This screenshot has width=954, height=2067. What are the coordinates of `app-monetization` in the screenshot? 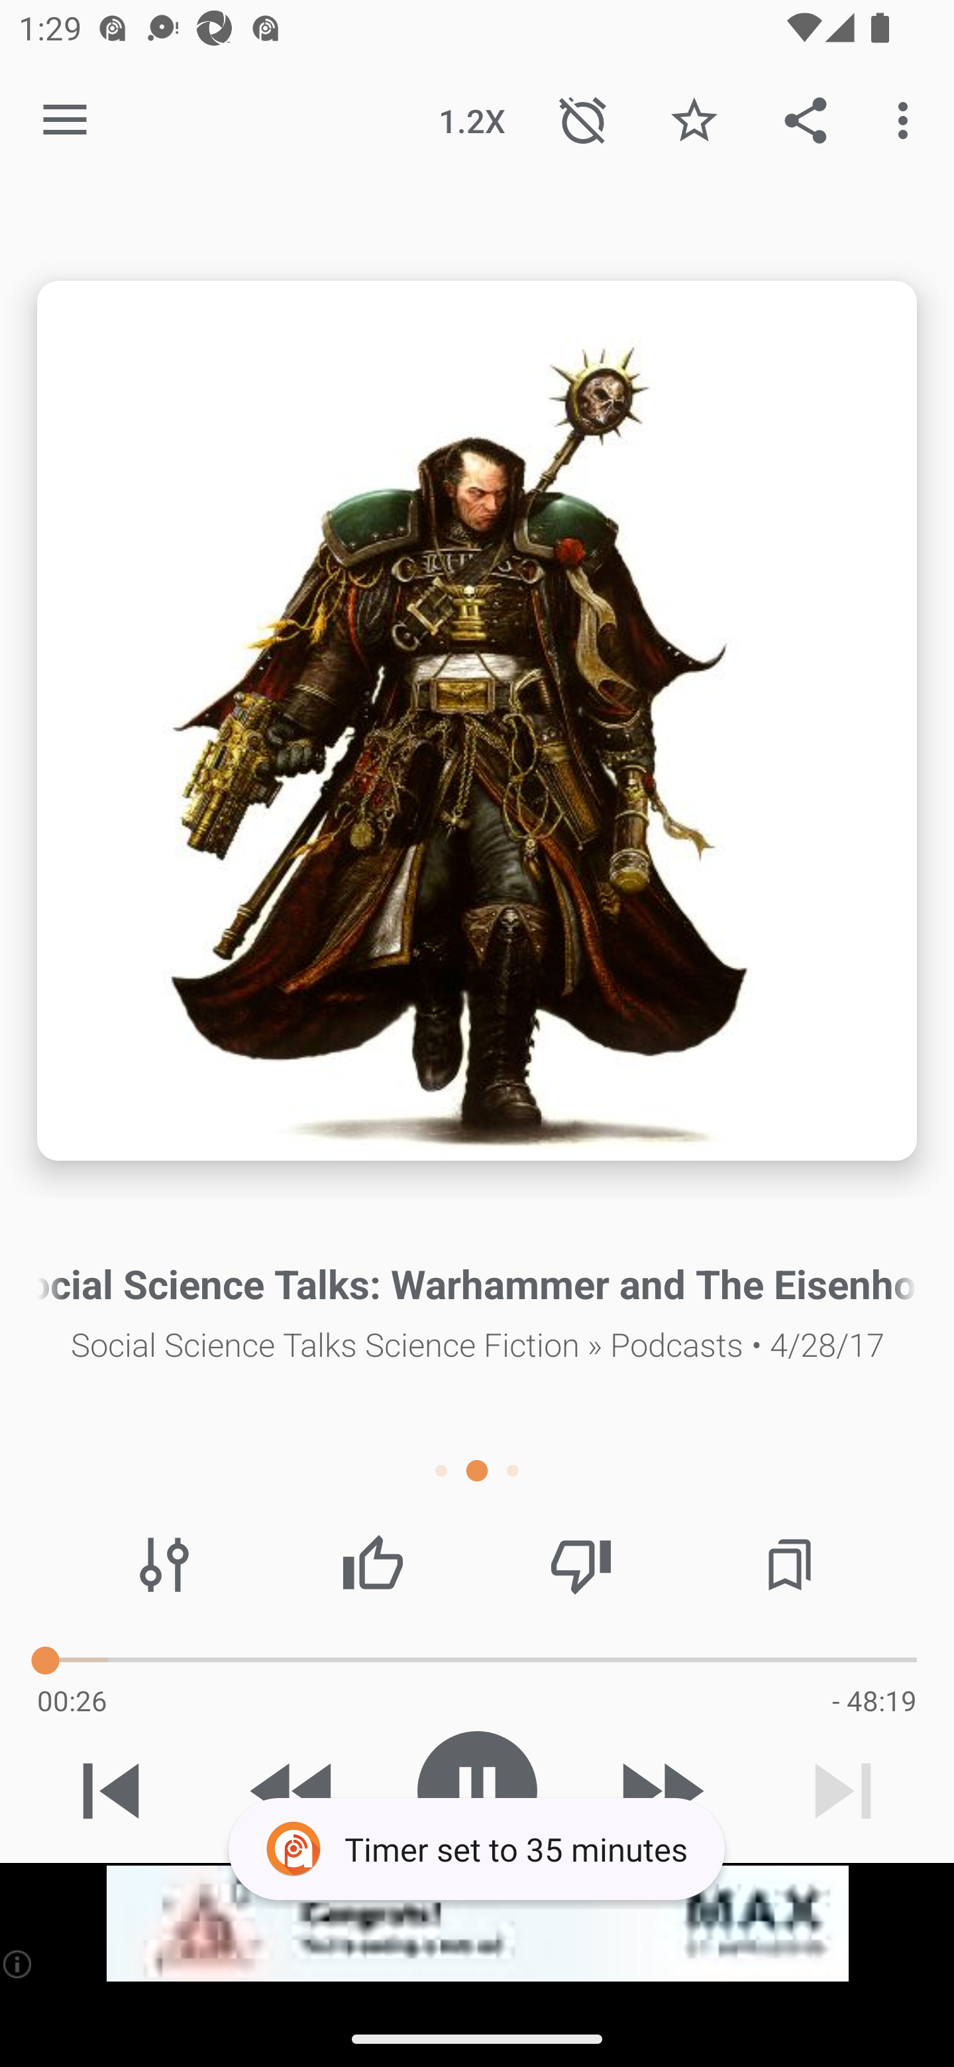 It's located at (477, 1924).